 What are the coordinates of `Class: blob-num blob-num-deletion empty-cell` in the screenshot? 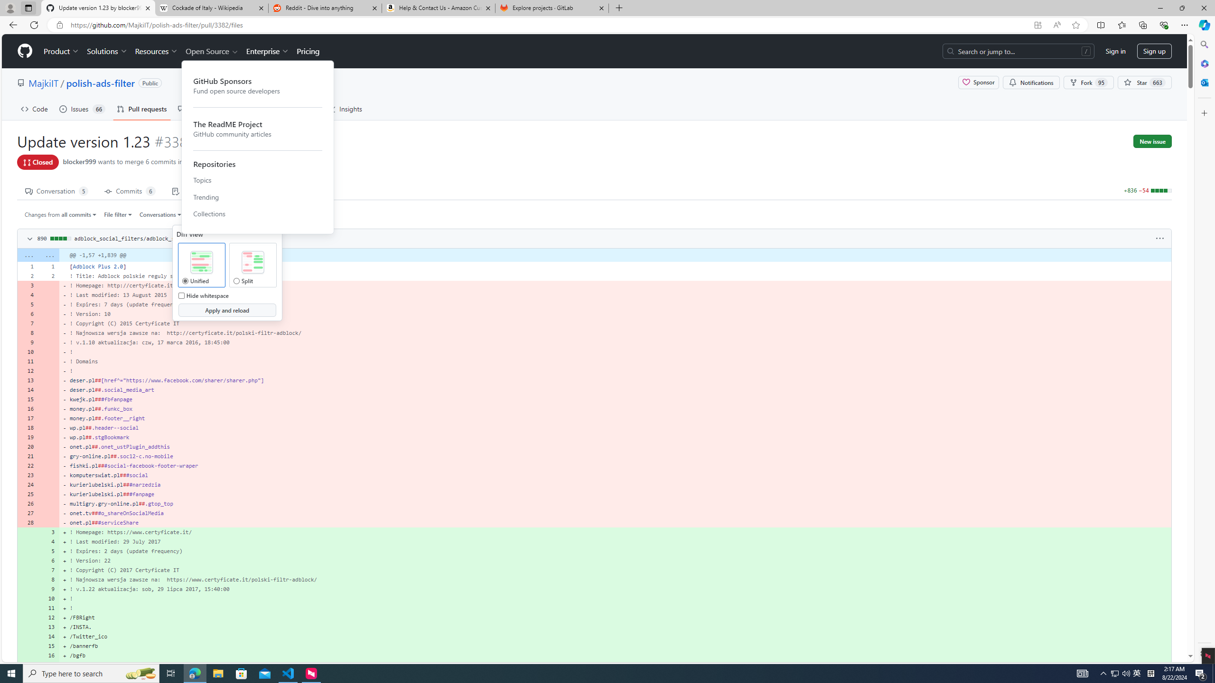 It's located at (49, 522).